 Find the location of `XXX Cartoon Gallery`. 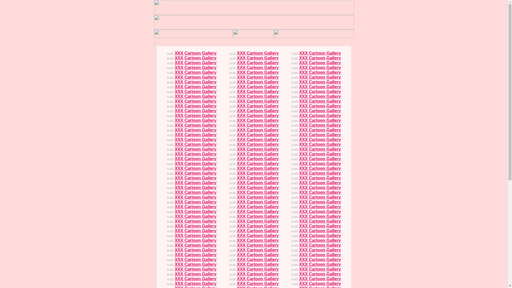

XXX Cartoon Gallery is located at coordinates (258, 178).